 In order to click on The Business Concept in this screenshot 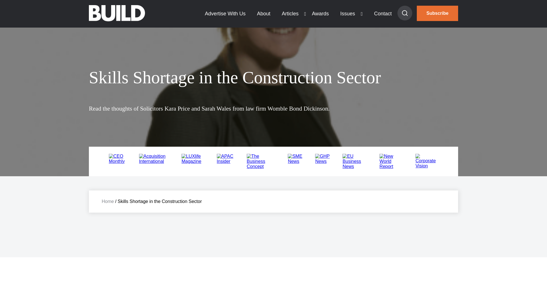, I will do `click(261, 166)`.